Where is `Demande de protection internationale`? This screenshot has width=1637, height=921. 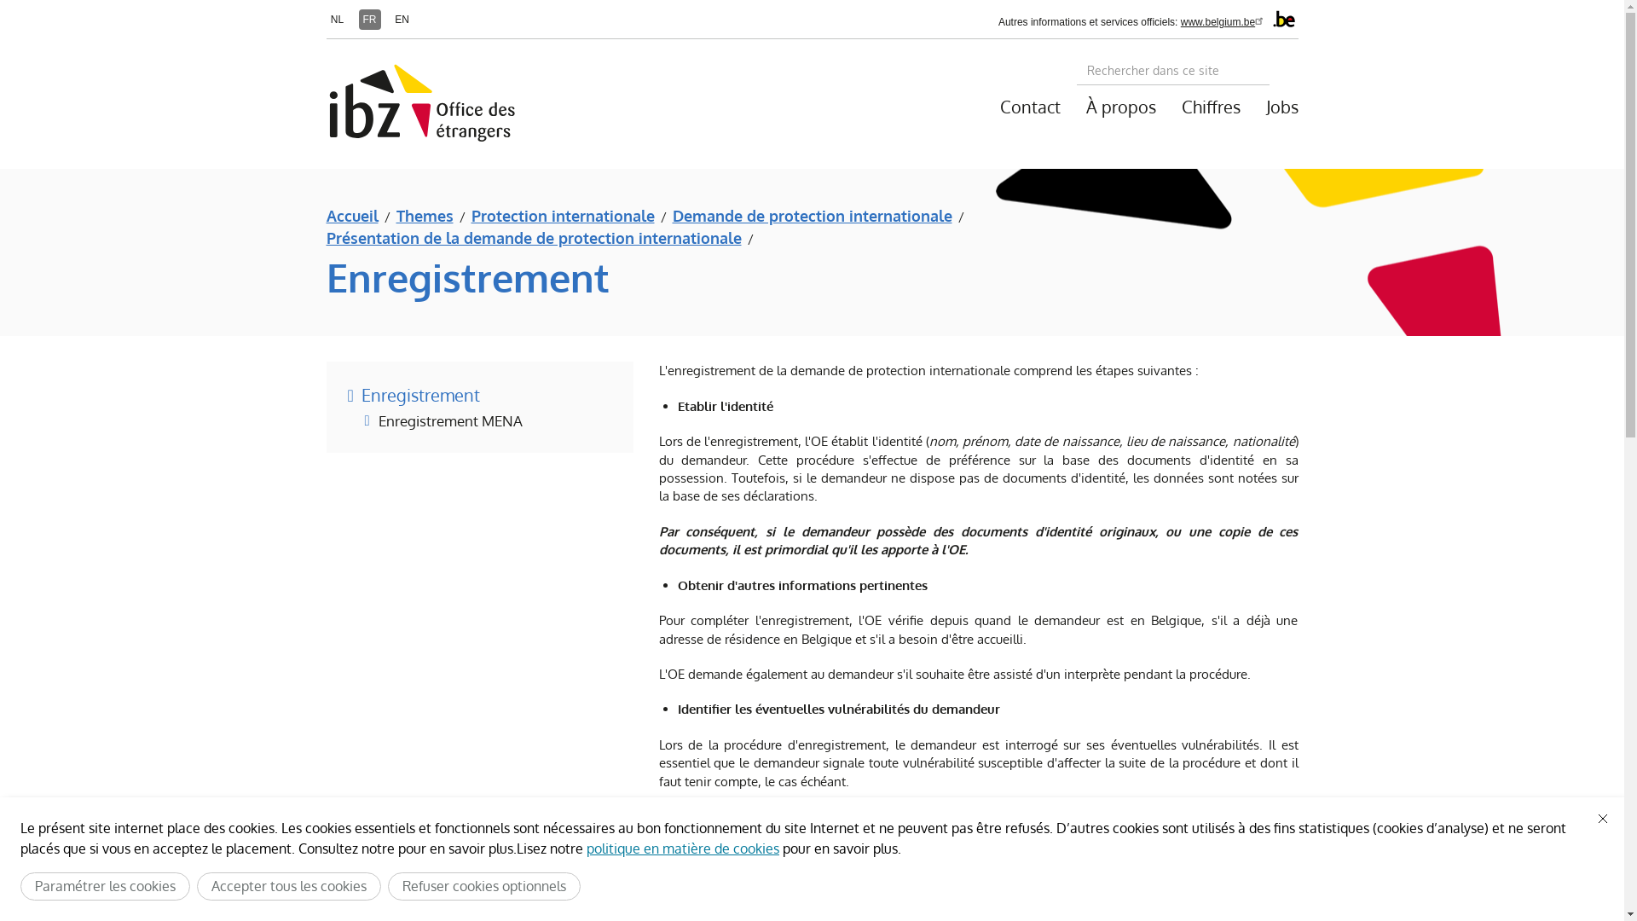 Demande de protection internationale is located at coordinates (812, 217).